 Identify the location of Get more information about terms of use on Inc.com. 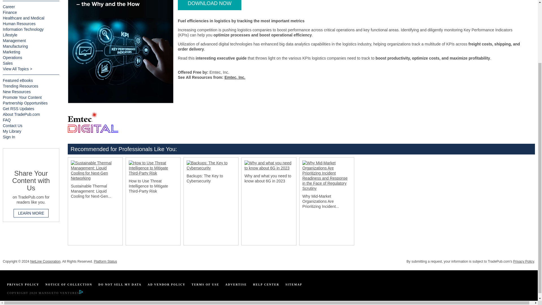
(206, 285).